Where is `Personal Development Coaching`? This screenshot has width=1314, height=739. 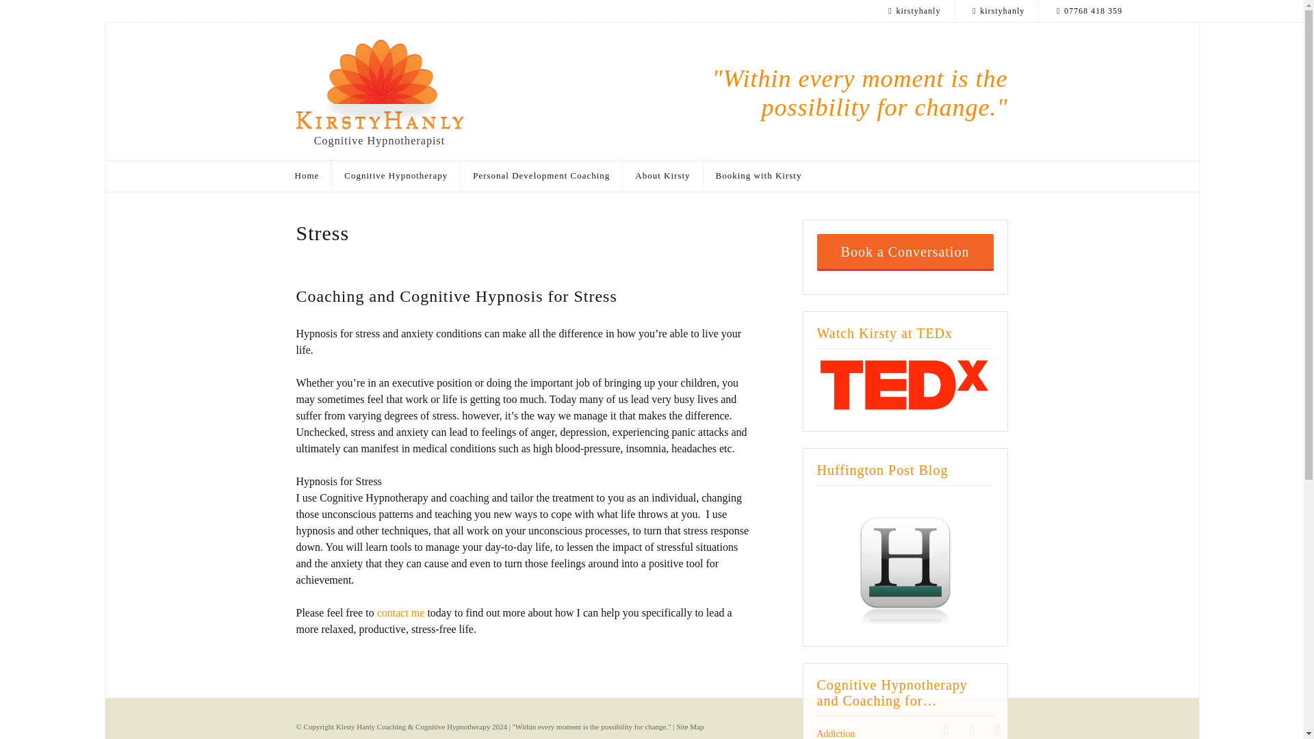
Personal Development Coaching is located at coordinates (542, 175).